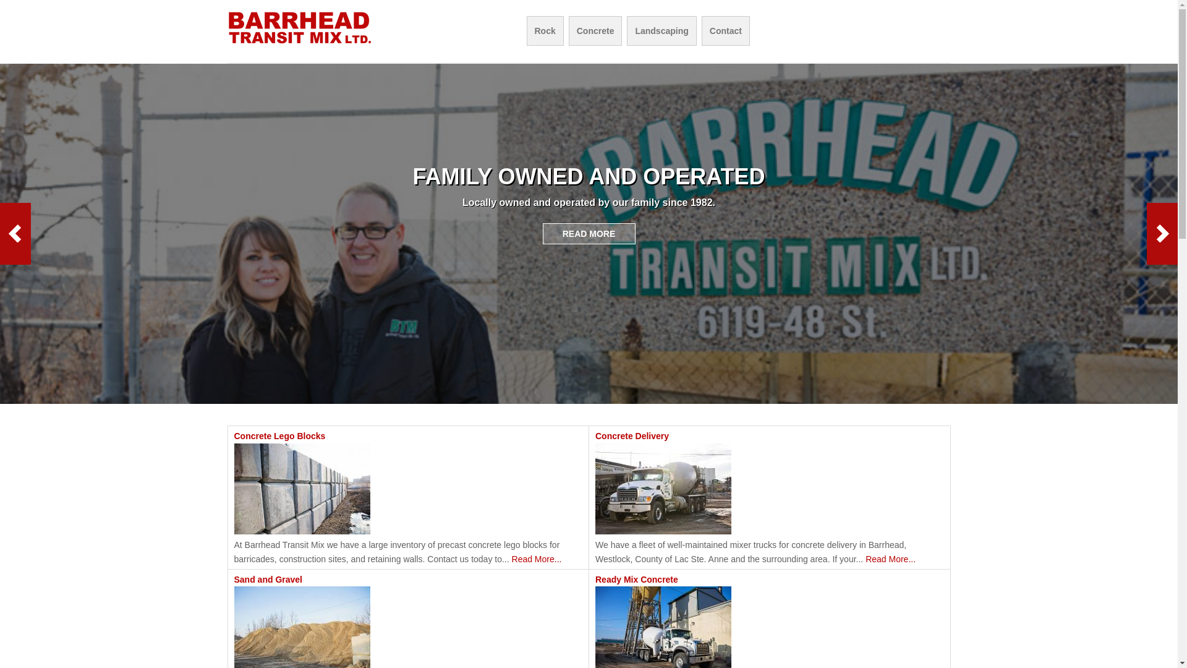 The image size is (1187, 668). What do you see at coordinates (662, 31) in the screenshot?
I see `Landscaping` at bounding box center [662, 31].